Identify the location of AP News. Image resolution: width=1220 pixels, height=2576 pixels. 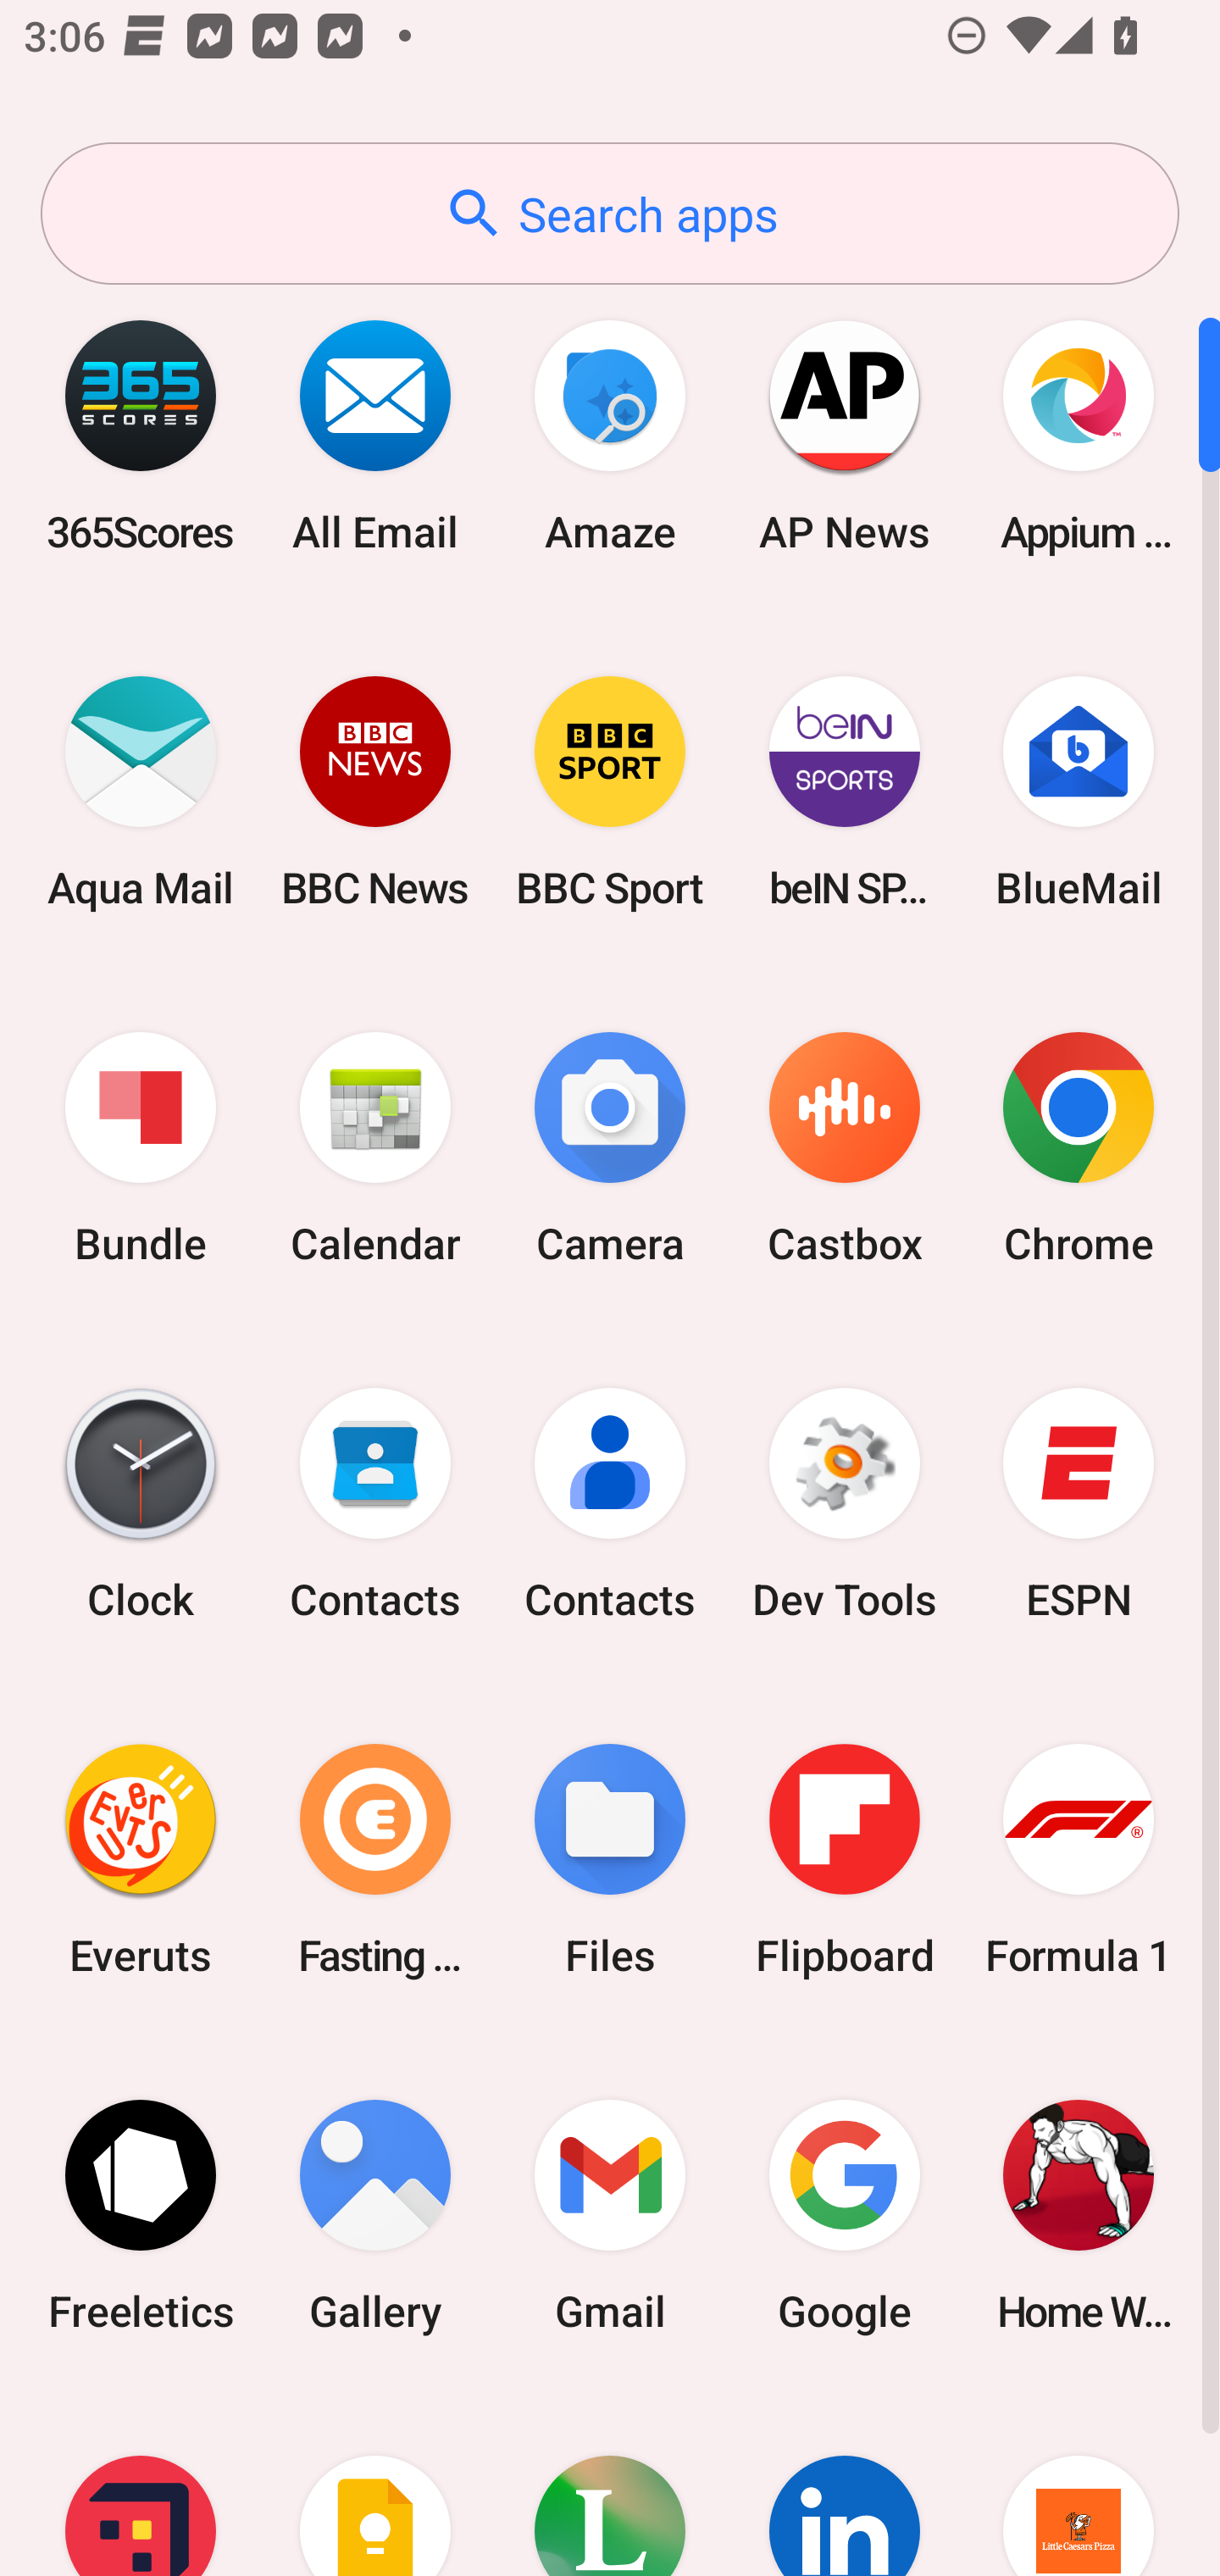
(844, 436).